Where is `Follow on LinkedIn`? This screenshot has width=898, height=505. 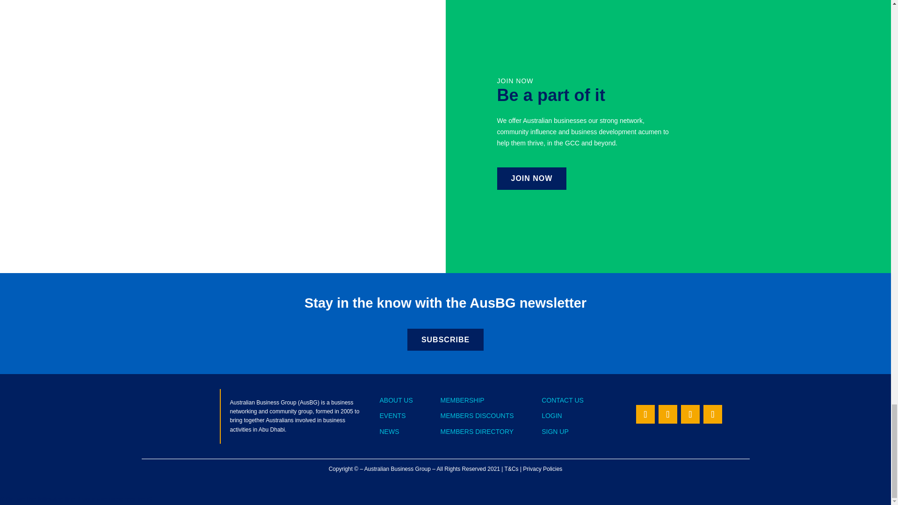 Follow on LinkedIn is located at coordinates (690, 414).